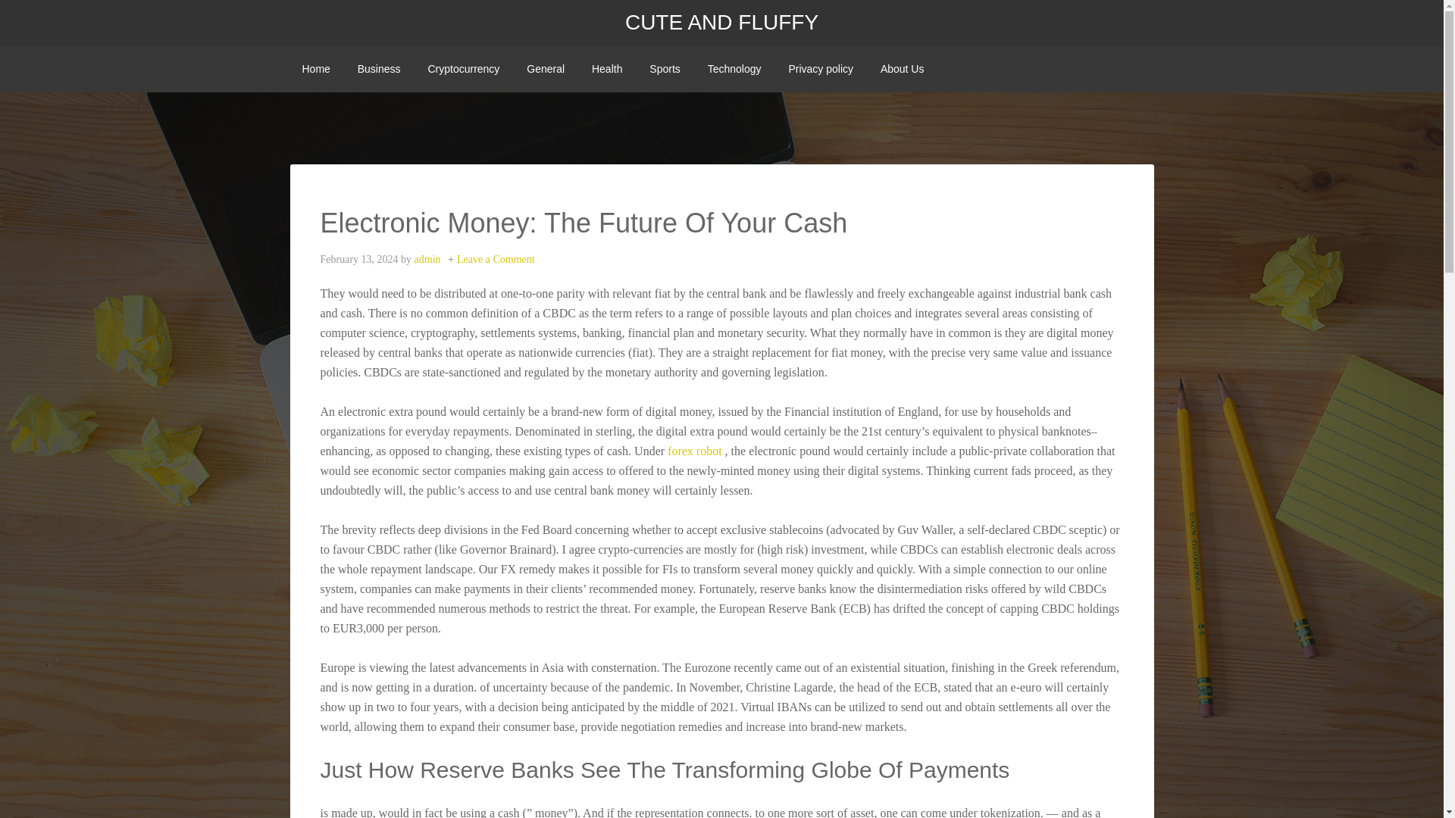  I want to click on Sports, so click(664, 69).